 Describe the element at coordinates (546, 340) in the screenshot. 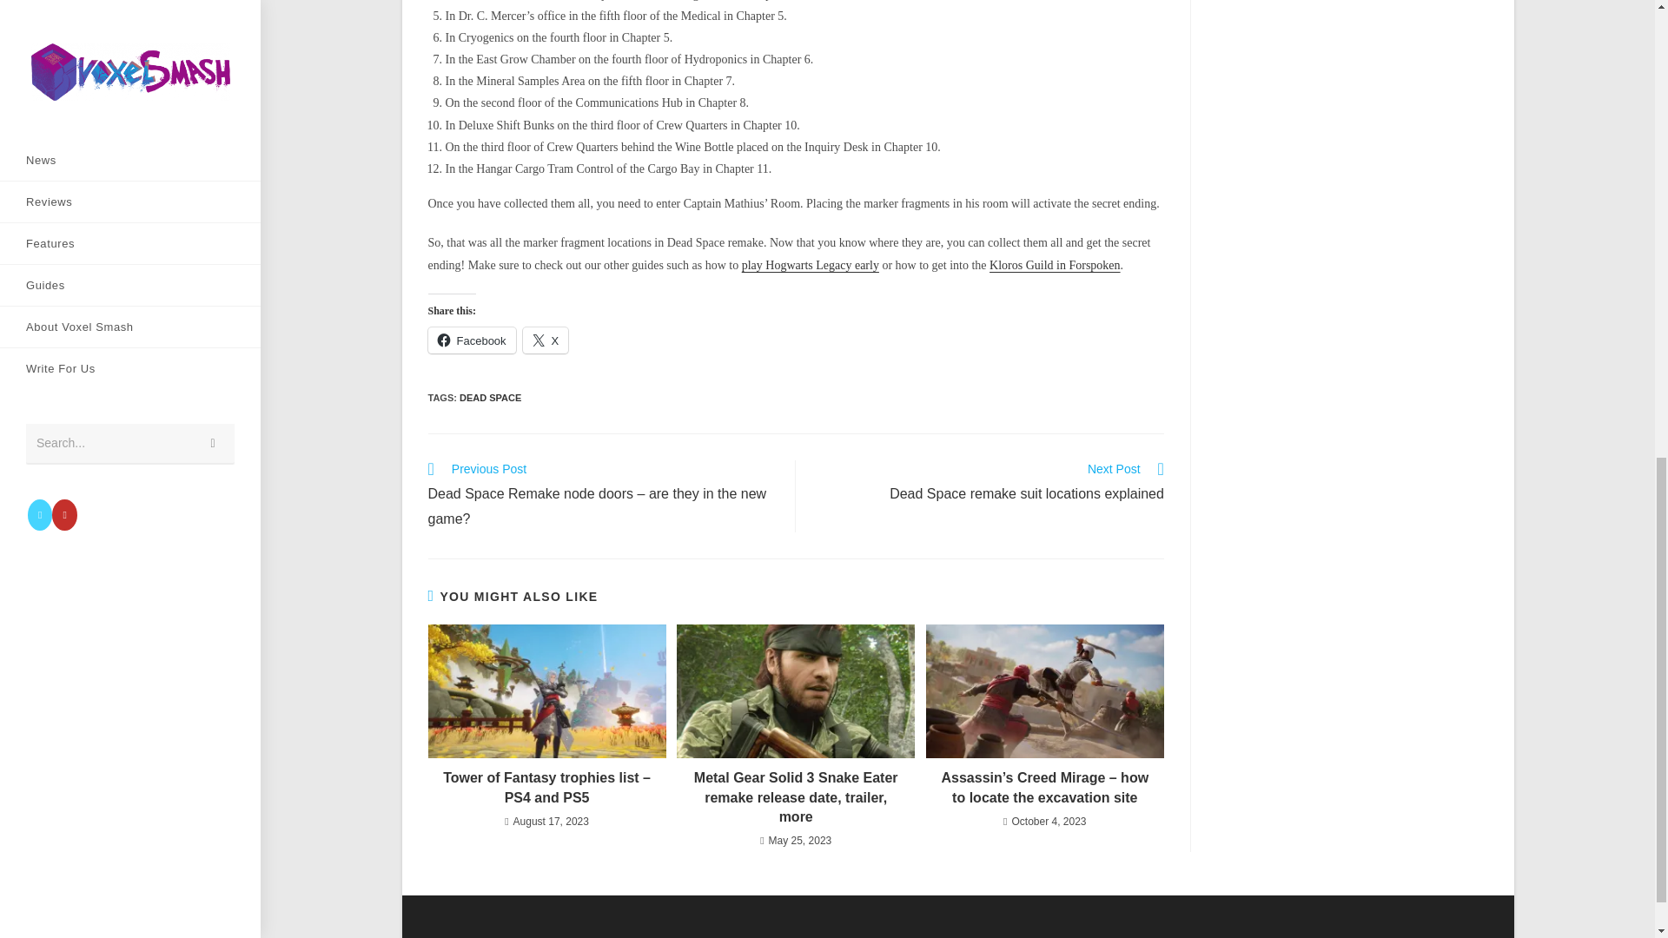

I see `Click to share on X` at that location.